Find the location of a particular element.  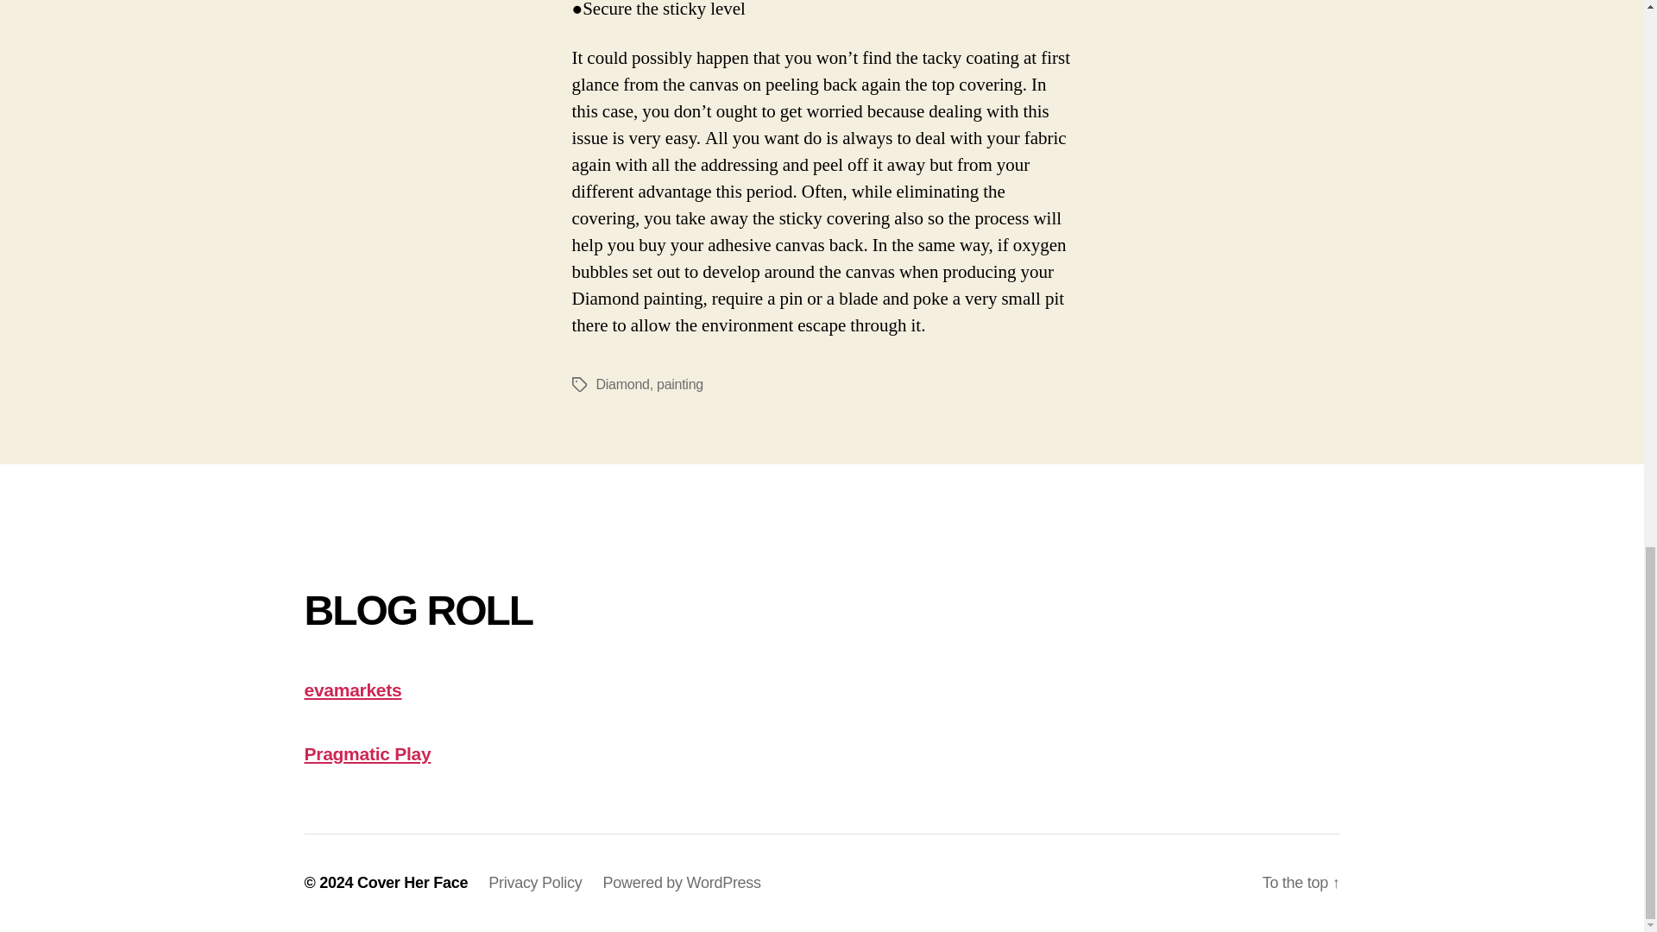

Diamond is located at coordinates (621, 384).